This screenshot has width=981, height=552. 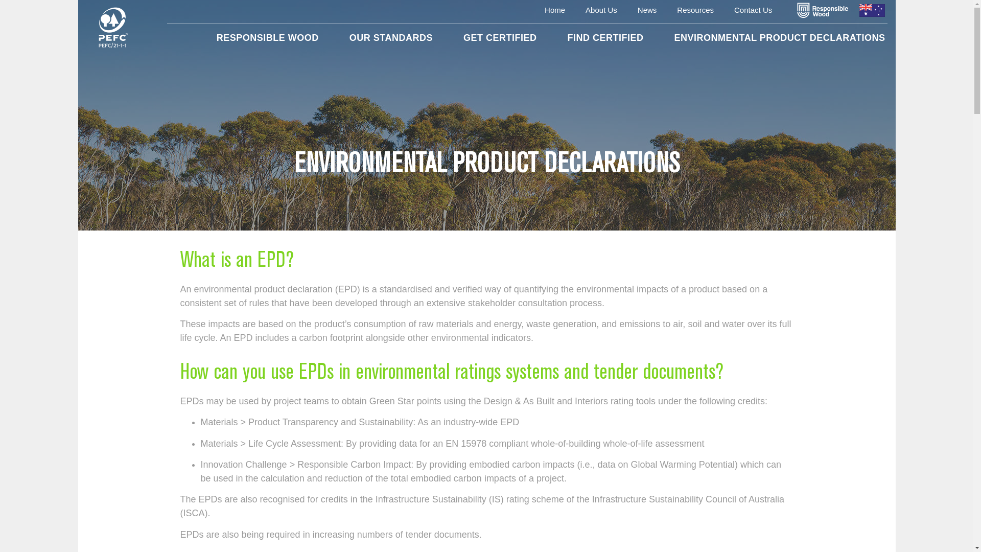 I want to click on Home, so click(x=555, y=10).